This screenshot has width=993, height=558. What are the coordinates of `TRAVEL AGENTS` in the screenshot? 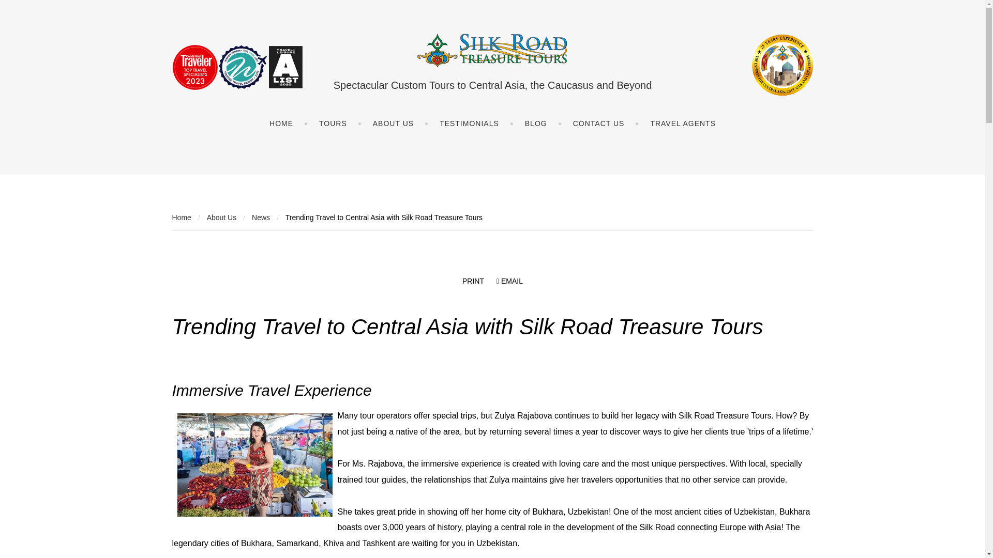 It's located at (683, 123).